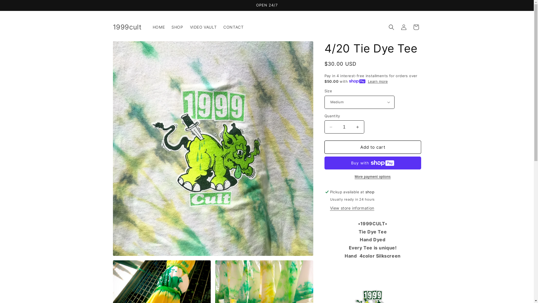 Image resolution: width=538 pixels, height=303 pixels. I want to click on 1999cult, so click(127, 27).